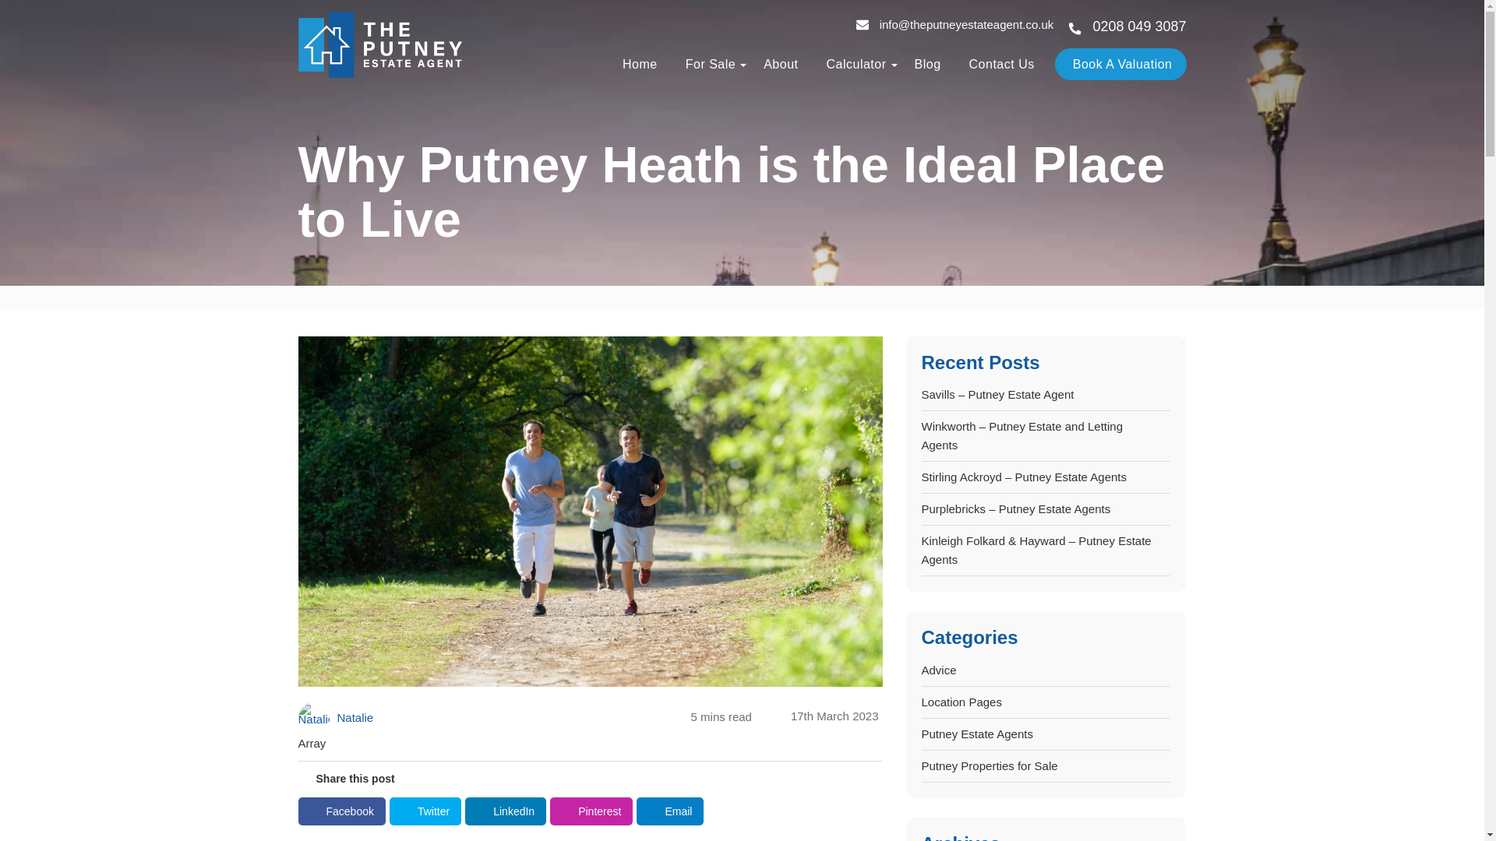 This screenshot has width=1496, height=841. Describe the element at coordinates (670, 811) in the screenshot. I see `Email` at that location.